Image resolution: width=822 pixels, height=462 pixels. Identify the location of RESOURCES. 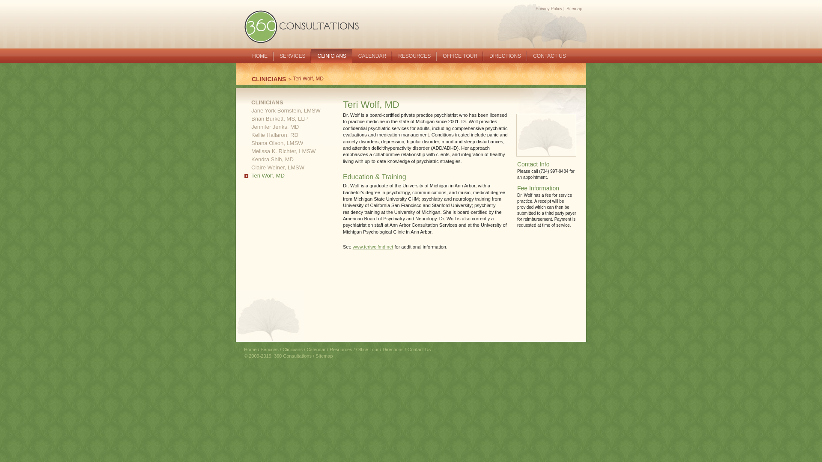
(414, 54).